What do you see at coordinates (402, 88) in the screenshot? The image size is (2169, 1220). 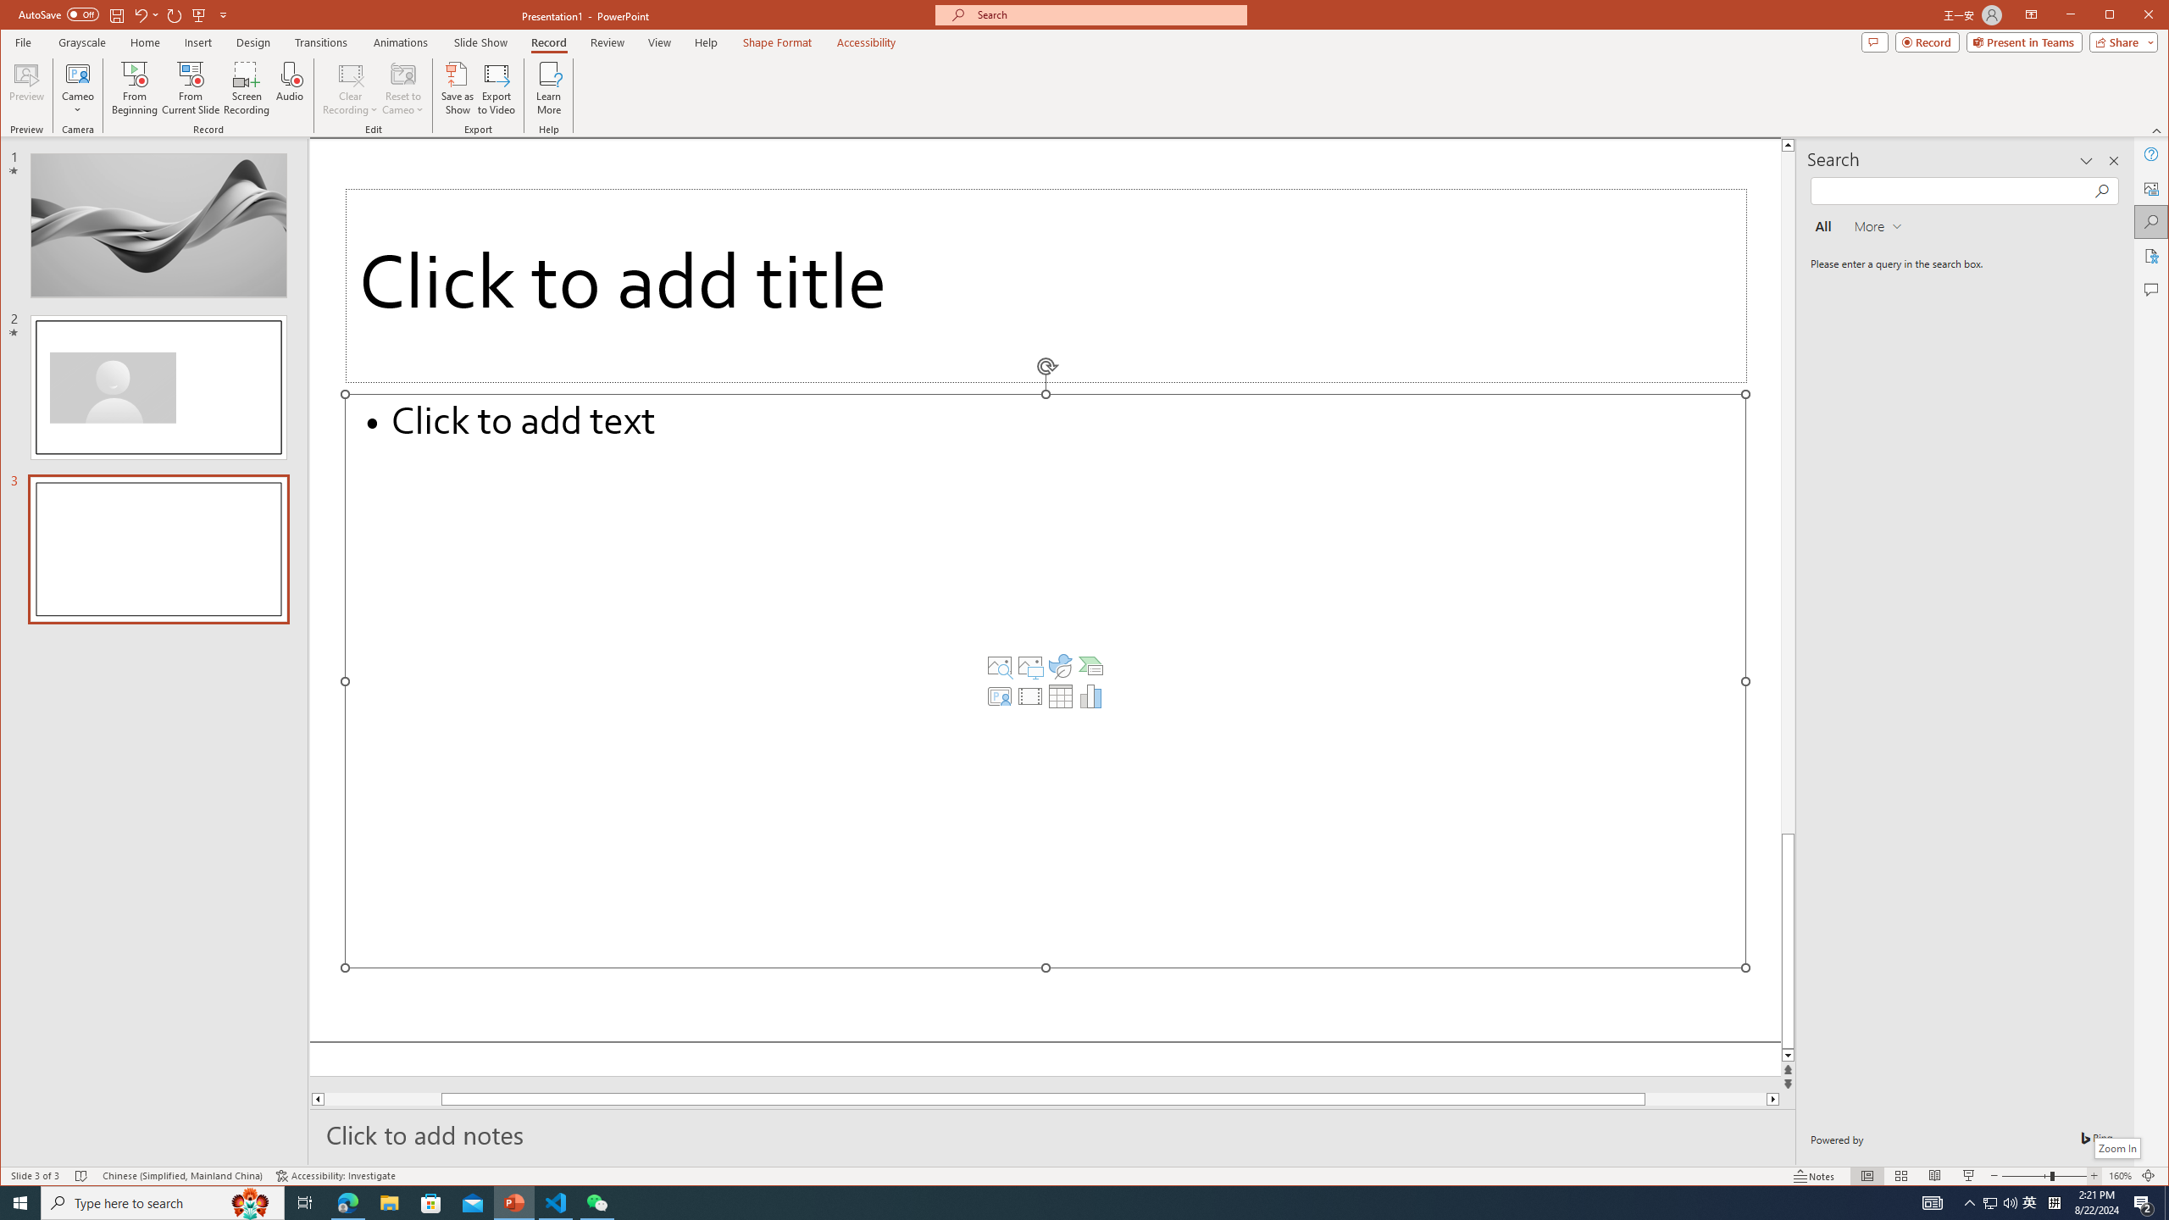 I see `Reset to Cameo` at bounding box center [402, 88].